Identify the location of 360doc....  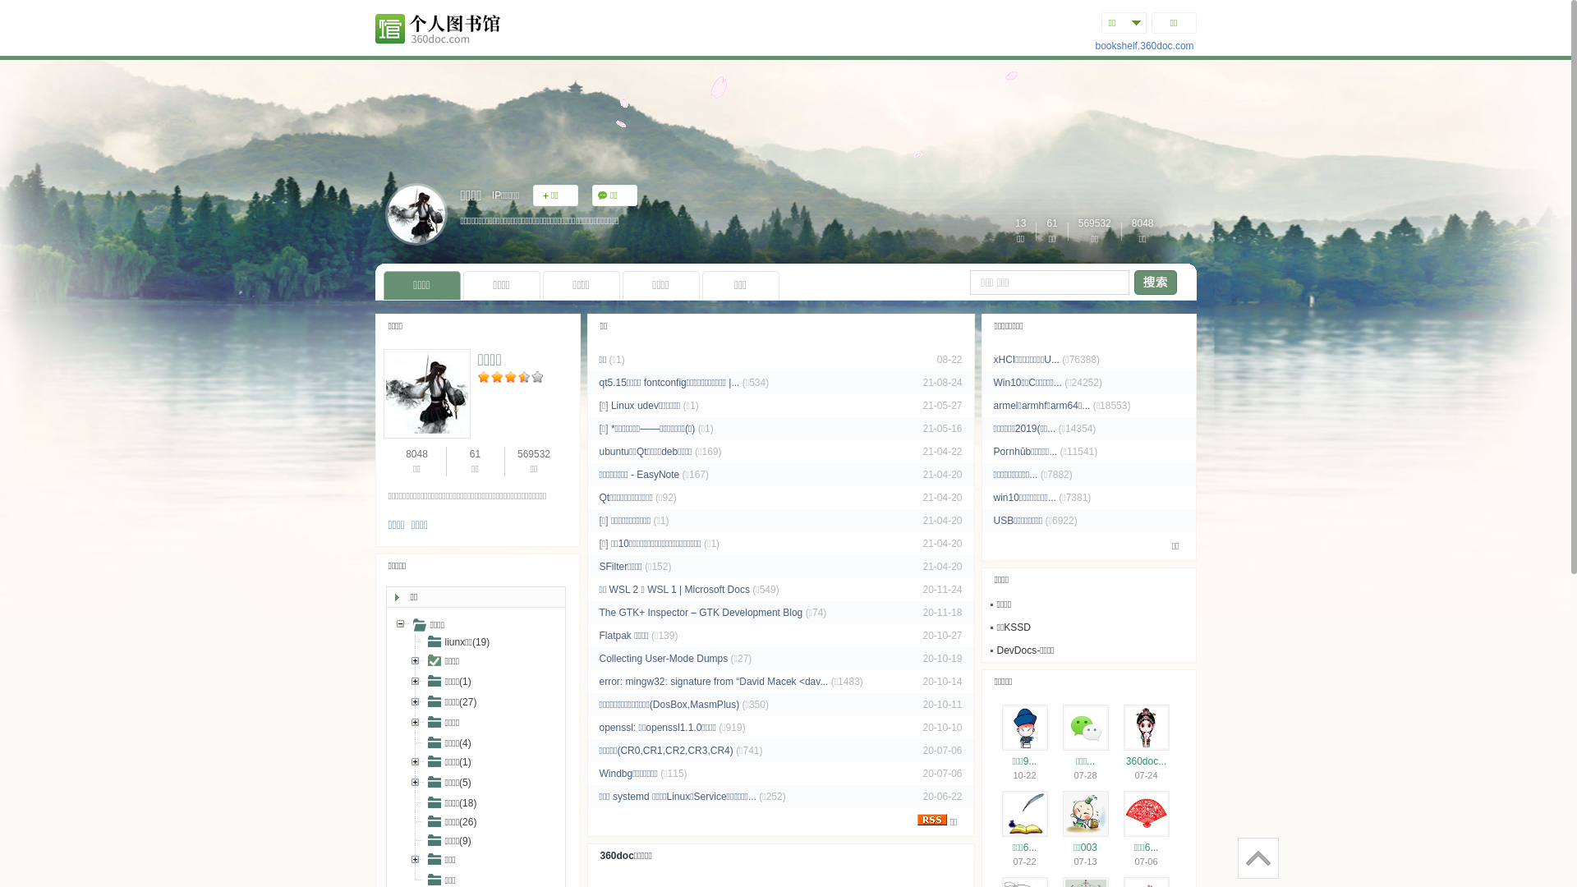
(1147, 761).